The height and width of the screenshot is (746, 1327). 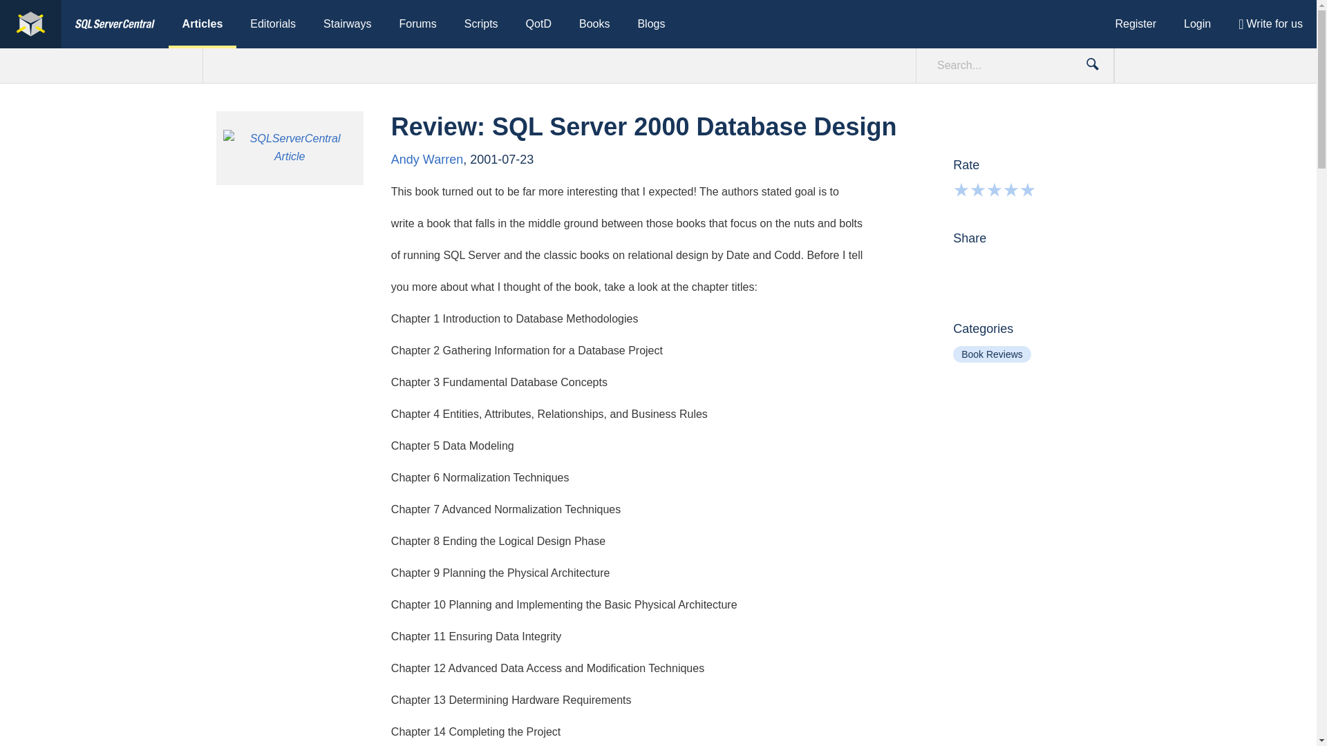 What do you see at coordinates (538, 24) in the screenshot?
I see `QotD` at bounding box center [538, 24].